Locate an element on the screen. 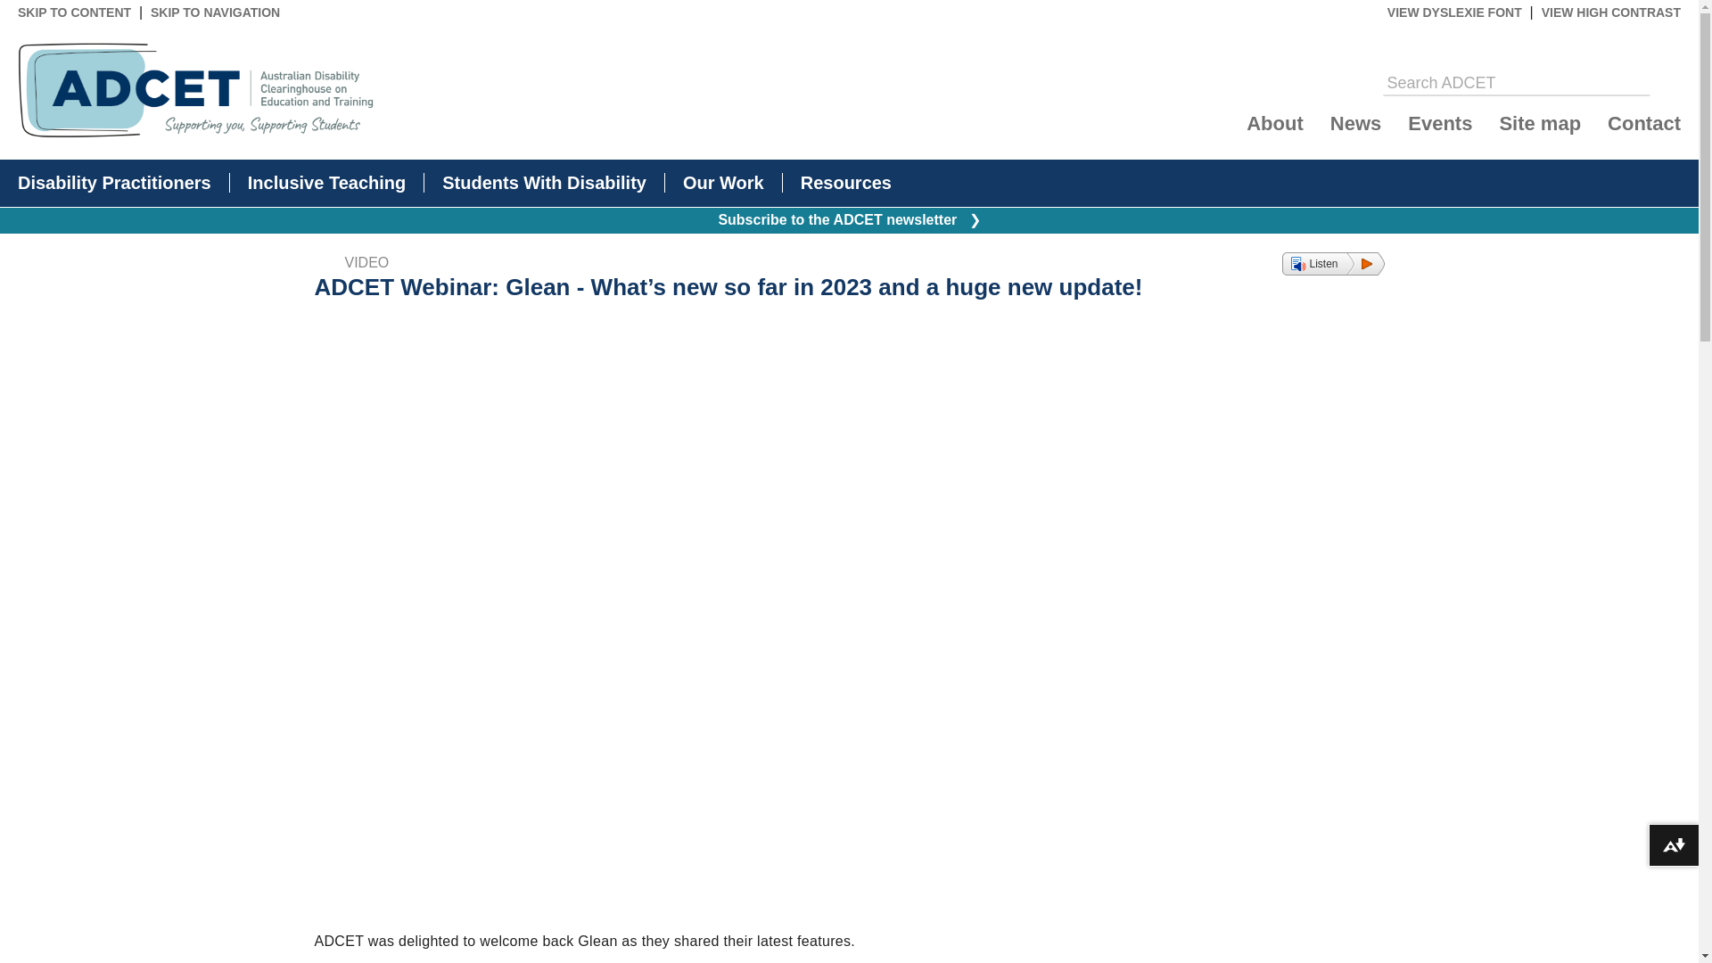 Image resolution: width=1712 pixels, height=963 pixels. Inclusive Teaching is located at coordinates (326, 183).